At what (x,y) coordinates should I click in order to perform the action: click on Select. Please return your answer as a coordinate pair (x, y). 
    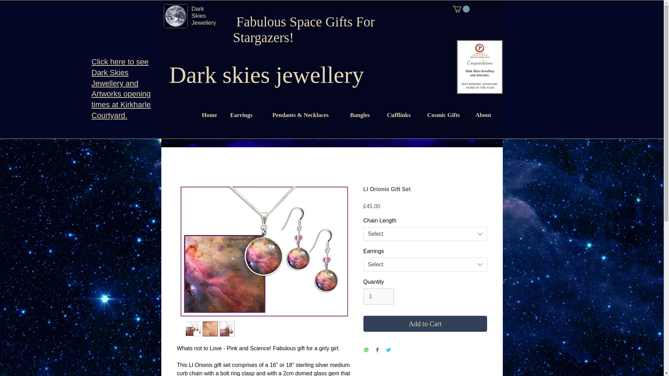
    Looking at the image, I should click on (425, 264).